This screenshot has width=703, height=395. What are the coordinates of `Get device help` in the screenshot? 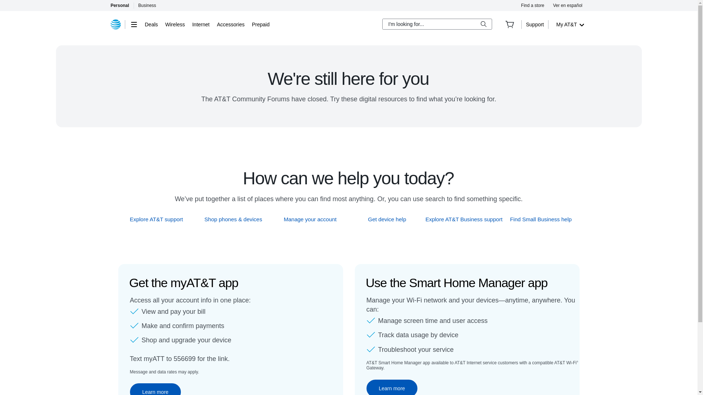 It's located at (387, 219).